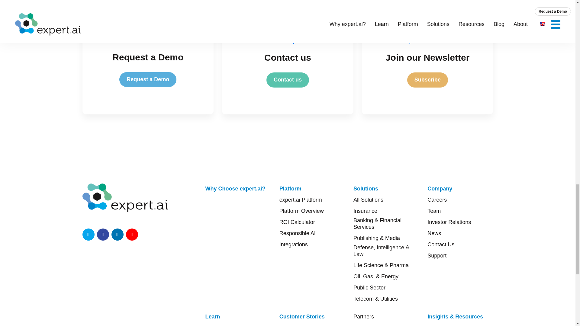 The image size is (580, 326). What do you see at coordinates (301, 200) in the screenshot?
I see `expert.ai Platform` at bounding box center [301, 200].